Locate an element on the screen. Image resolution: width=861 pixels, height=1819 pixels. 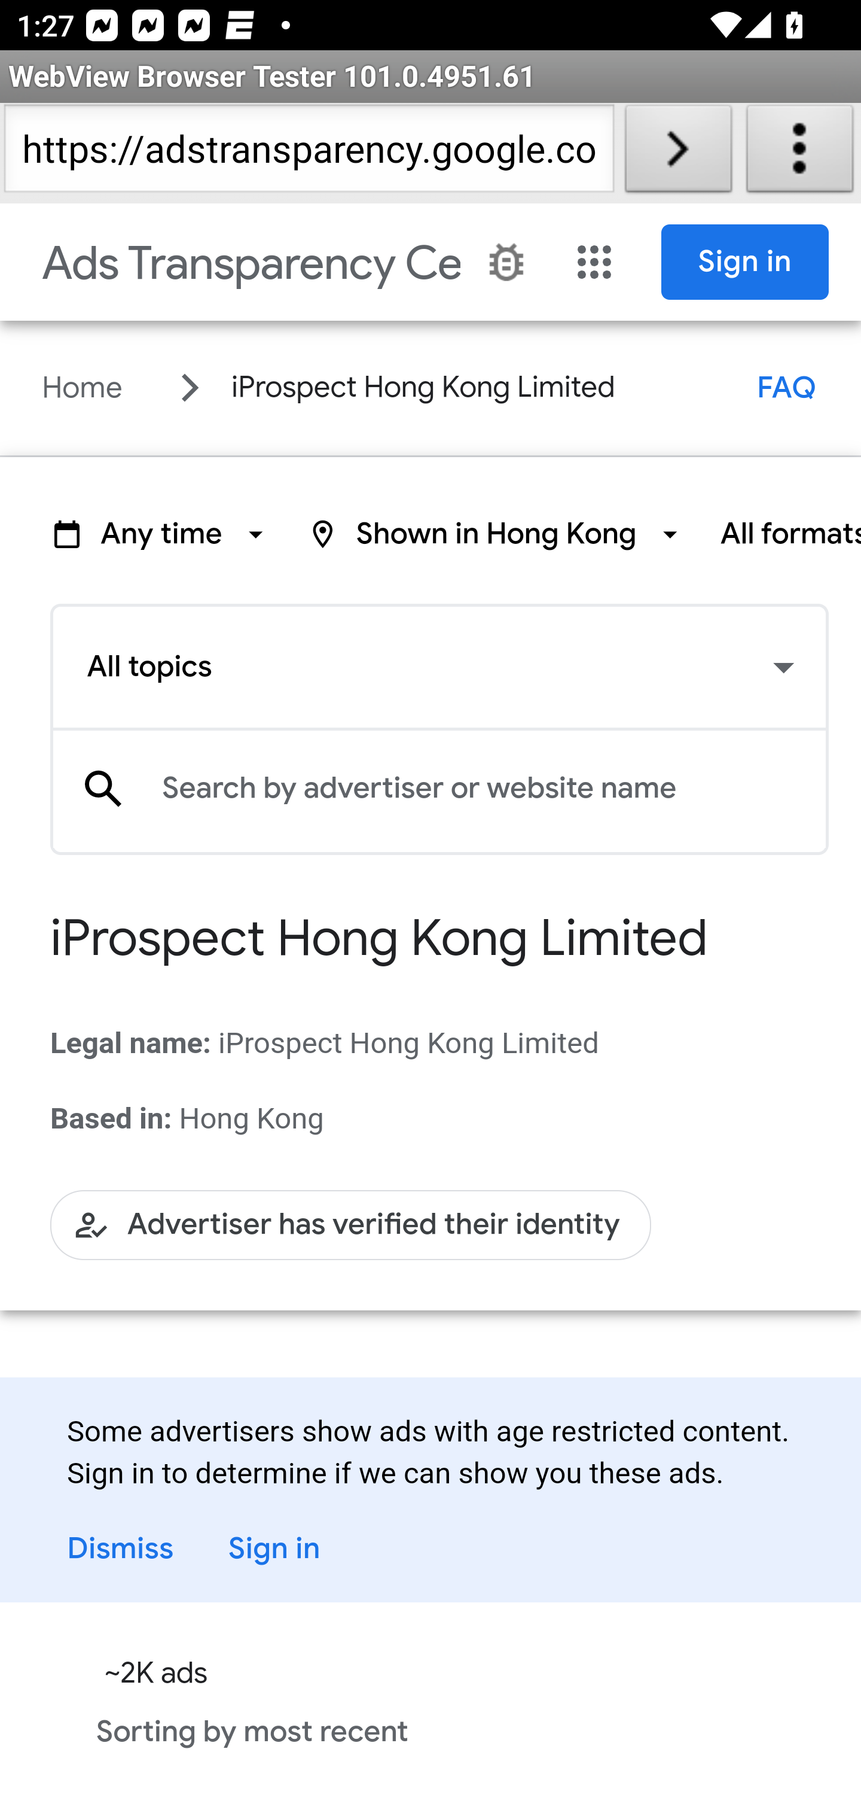
Load URL is located at coordinates (678, 153).